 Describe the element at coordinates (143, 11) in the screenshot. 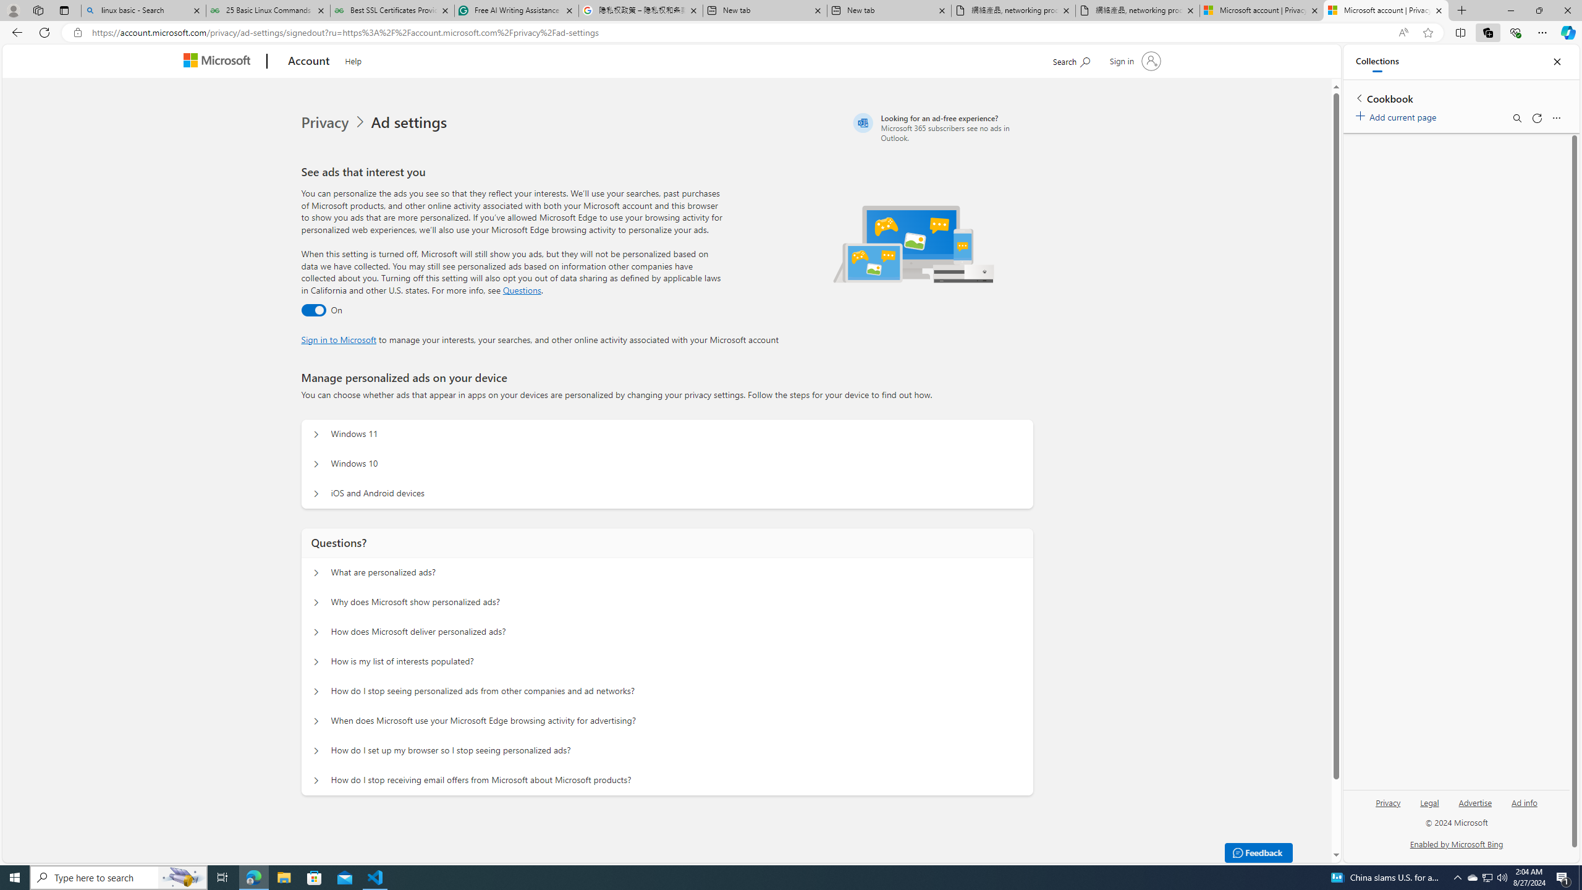

I see `linux basic - Search` at that location.